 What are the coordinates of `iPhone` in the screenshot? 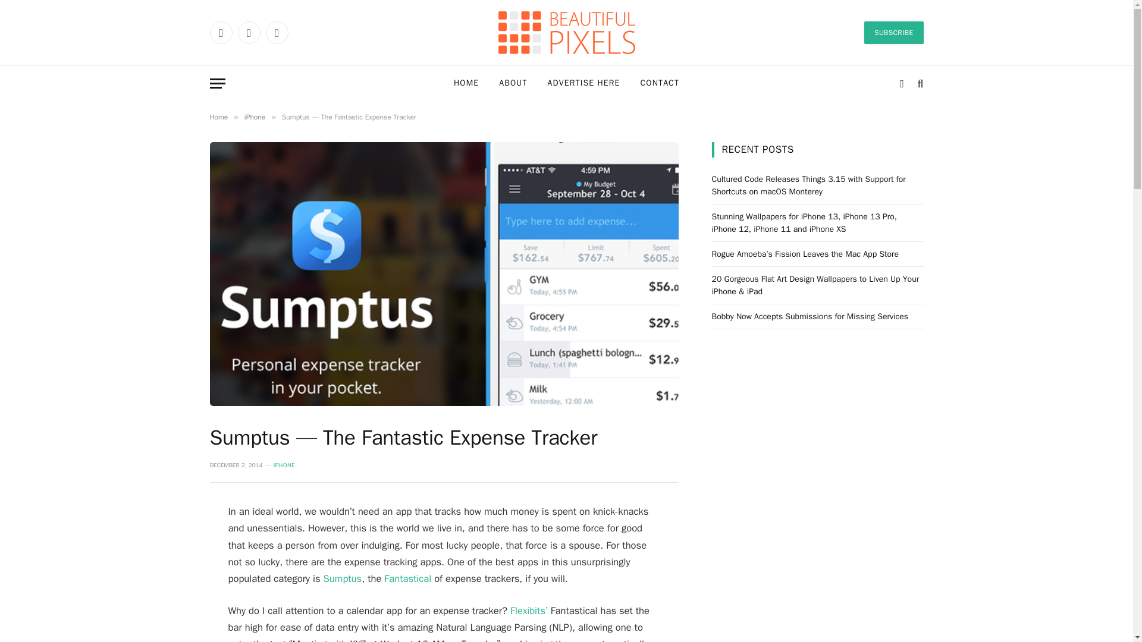 It's located at (255, 117).